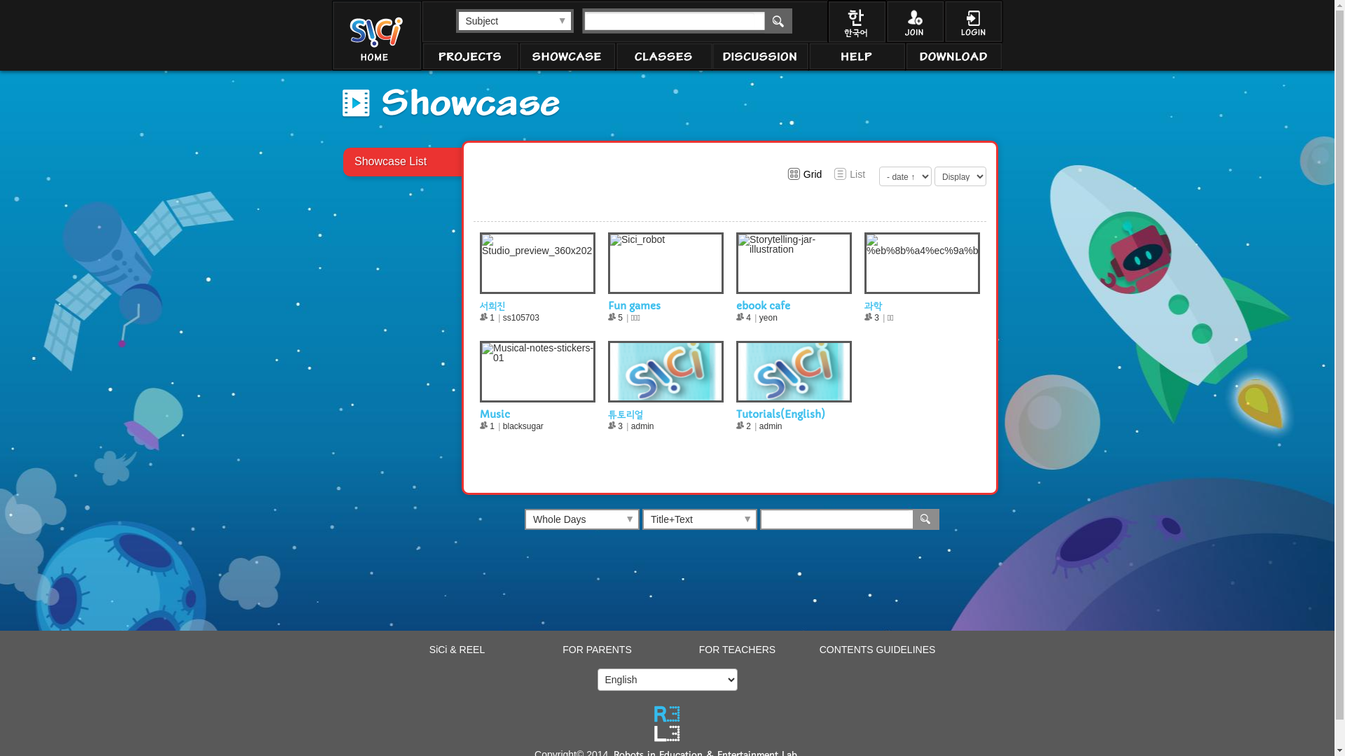 Image resolution: width=1345 pixels, height=756 pixels. What do you see at coordinates (457, 650) in the screenshot?
I see `SiCi & REEL` at bounding box center [457, 650].